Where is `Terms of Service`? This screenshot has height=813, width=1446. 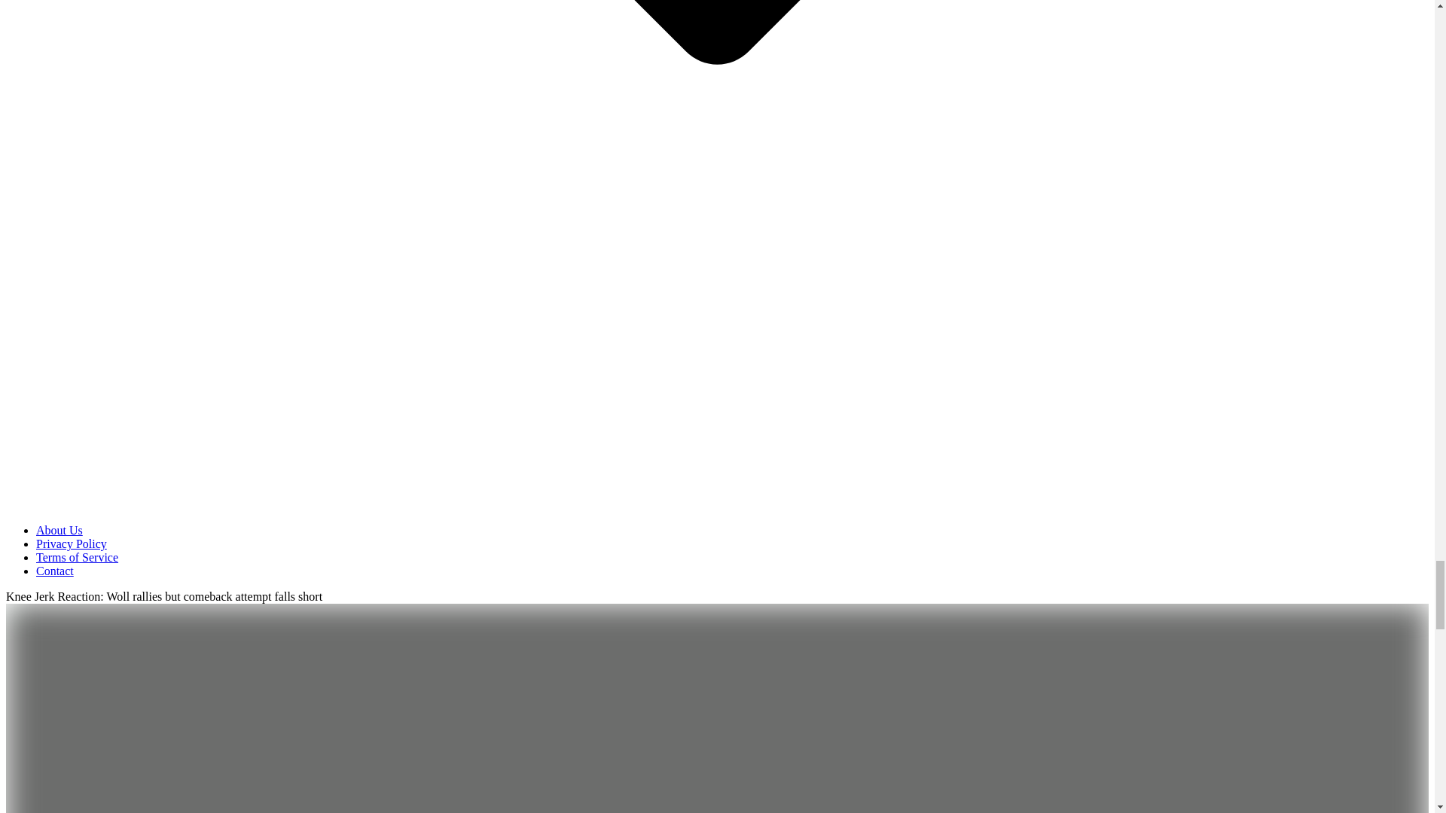 Terms of Service is located at coordinates (77, 557).